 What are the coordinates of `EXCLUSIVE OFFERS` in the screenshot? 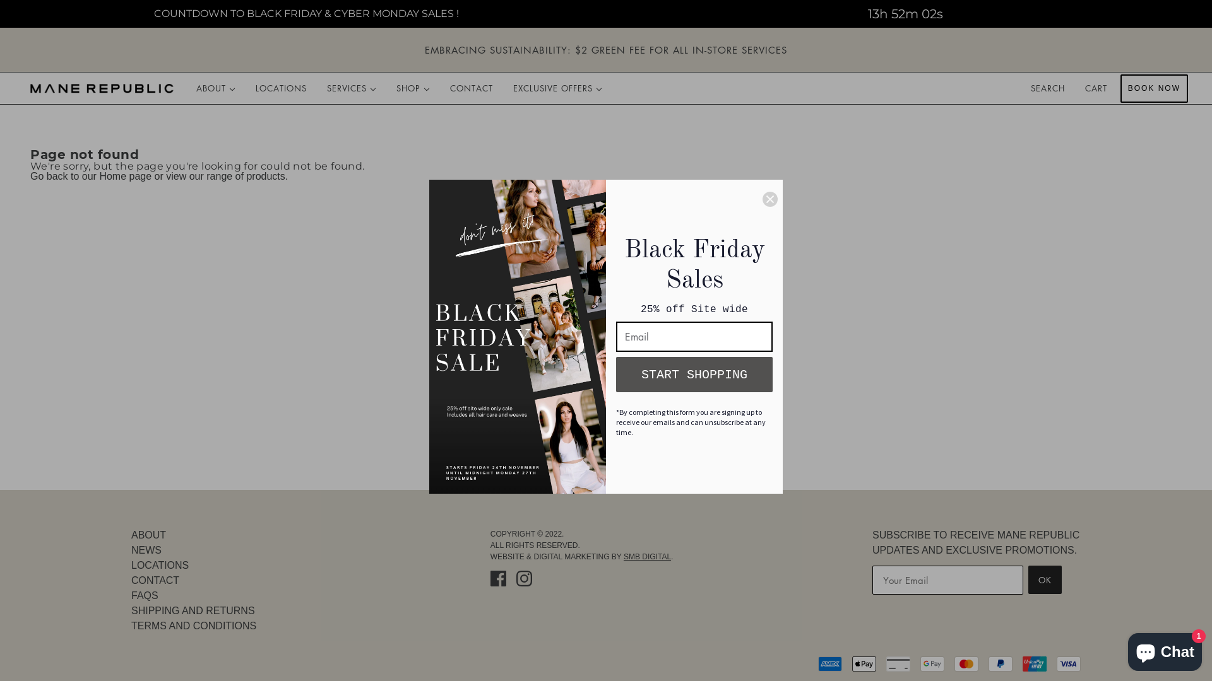 It's located at (558, 88).